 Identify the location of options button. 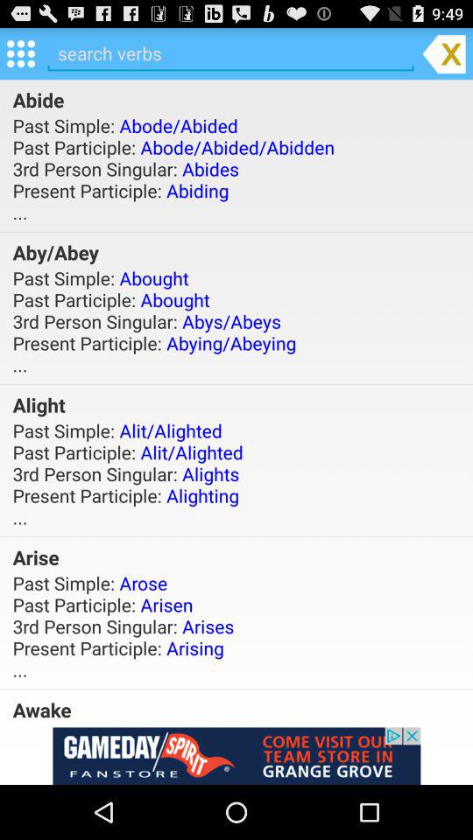
(21, 52).